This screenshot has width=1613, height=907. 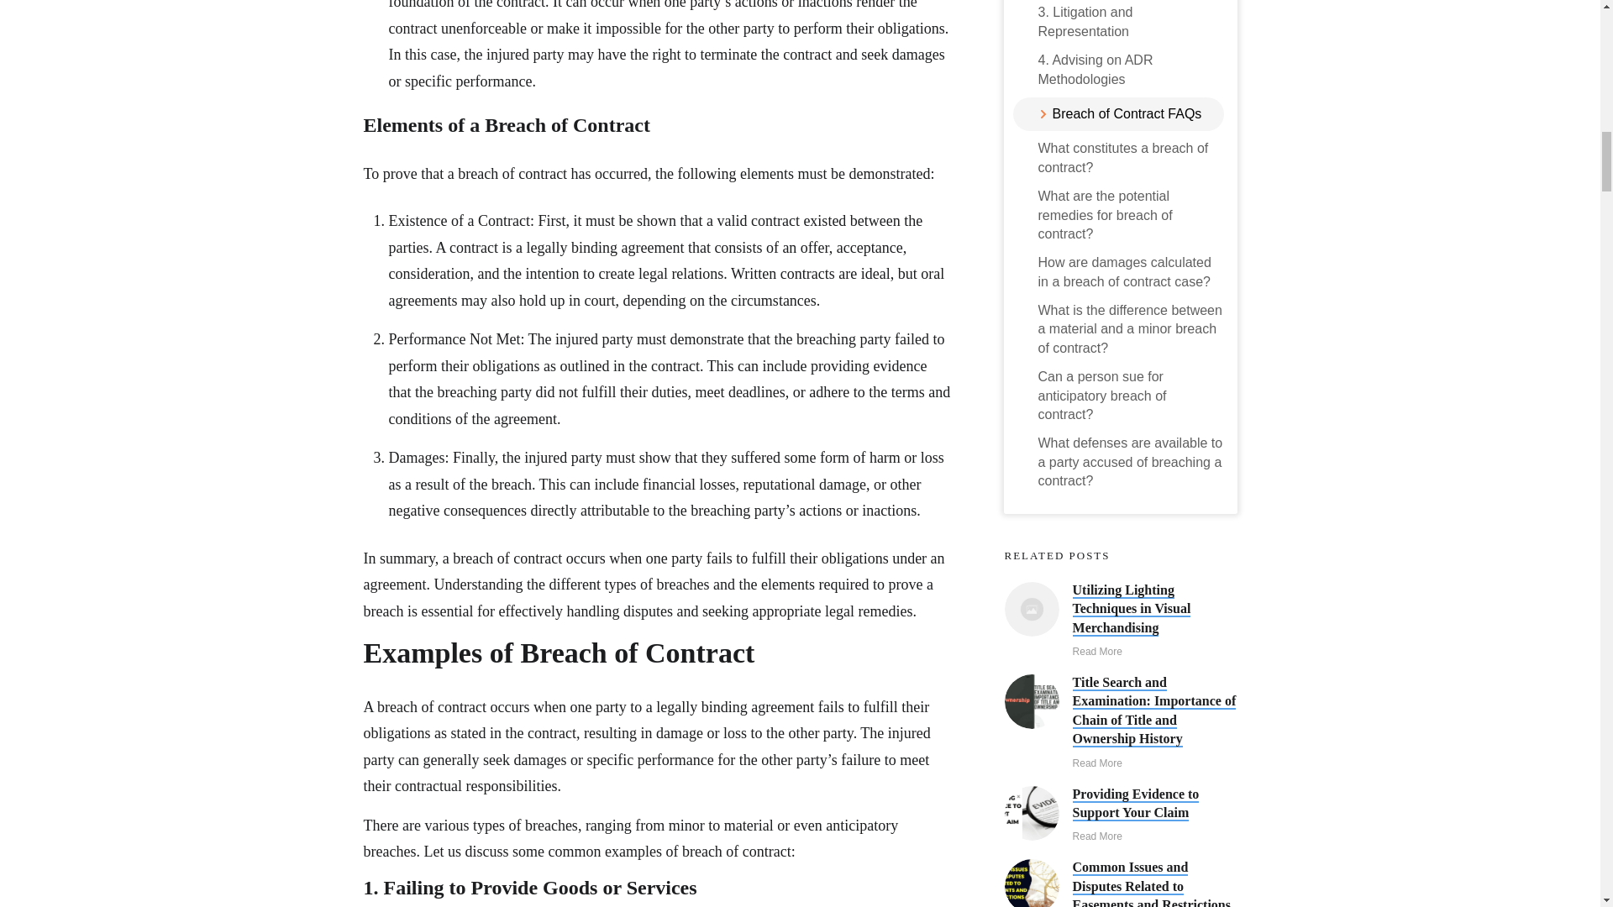 I want to click on What constitutes a breach of contract?, so click(x=1131, y=158).